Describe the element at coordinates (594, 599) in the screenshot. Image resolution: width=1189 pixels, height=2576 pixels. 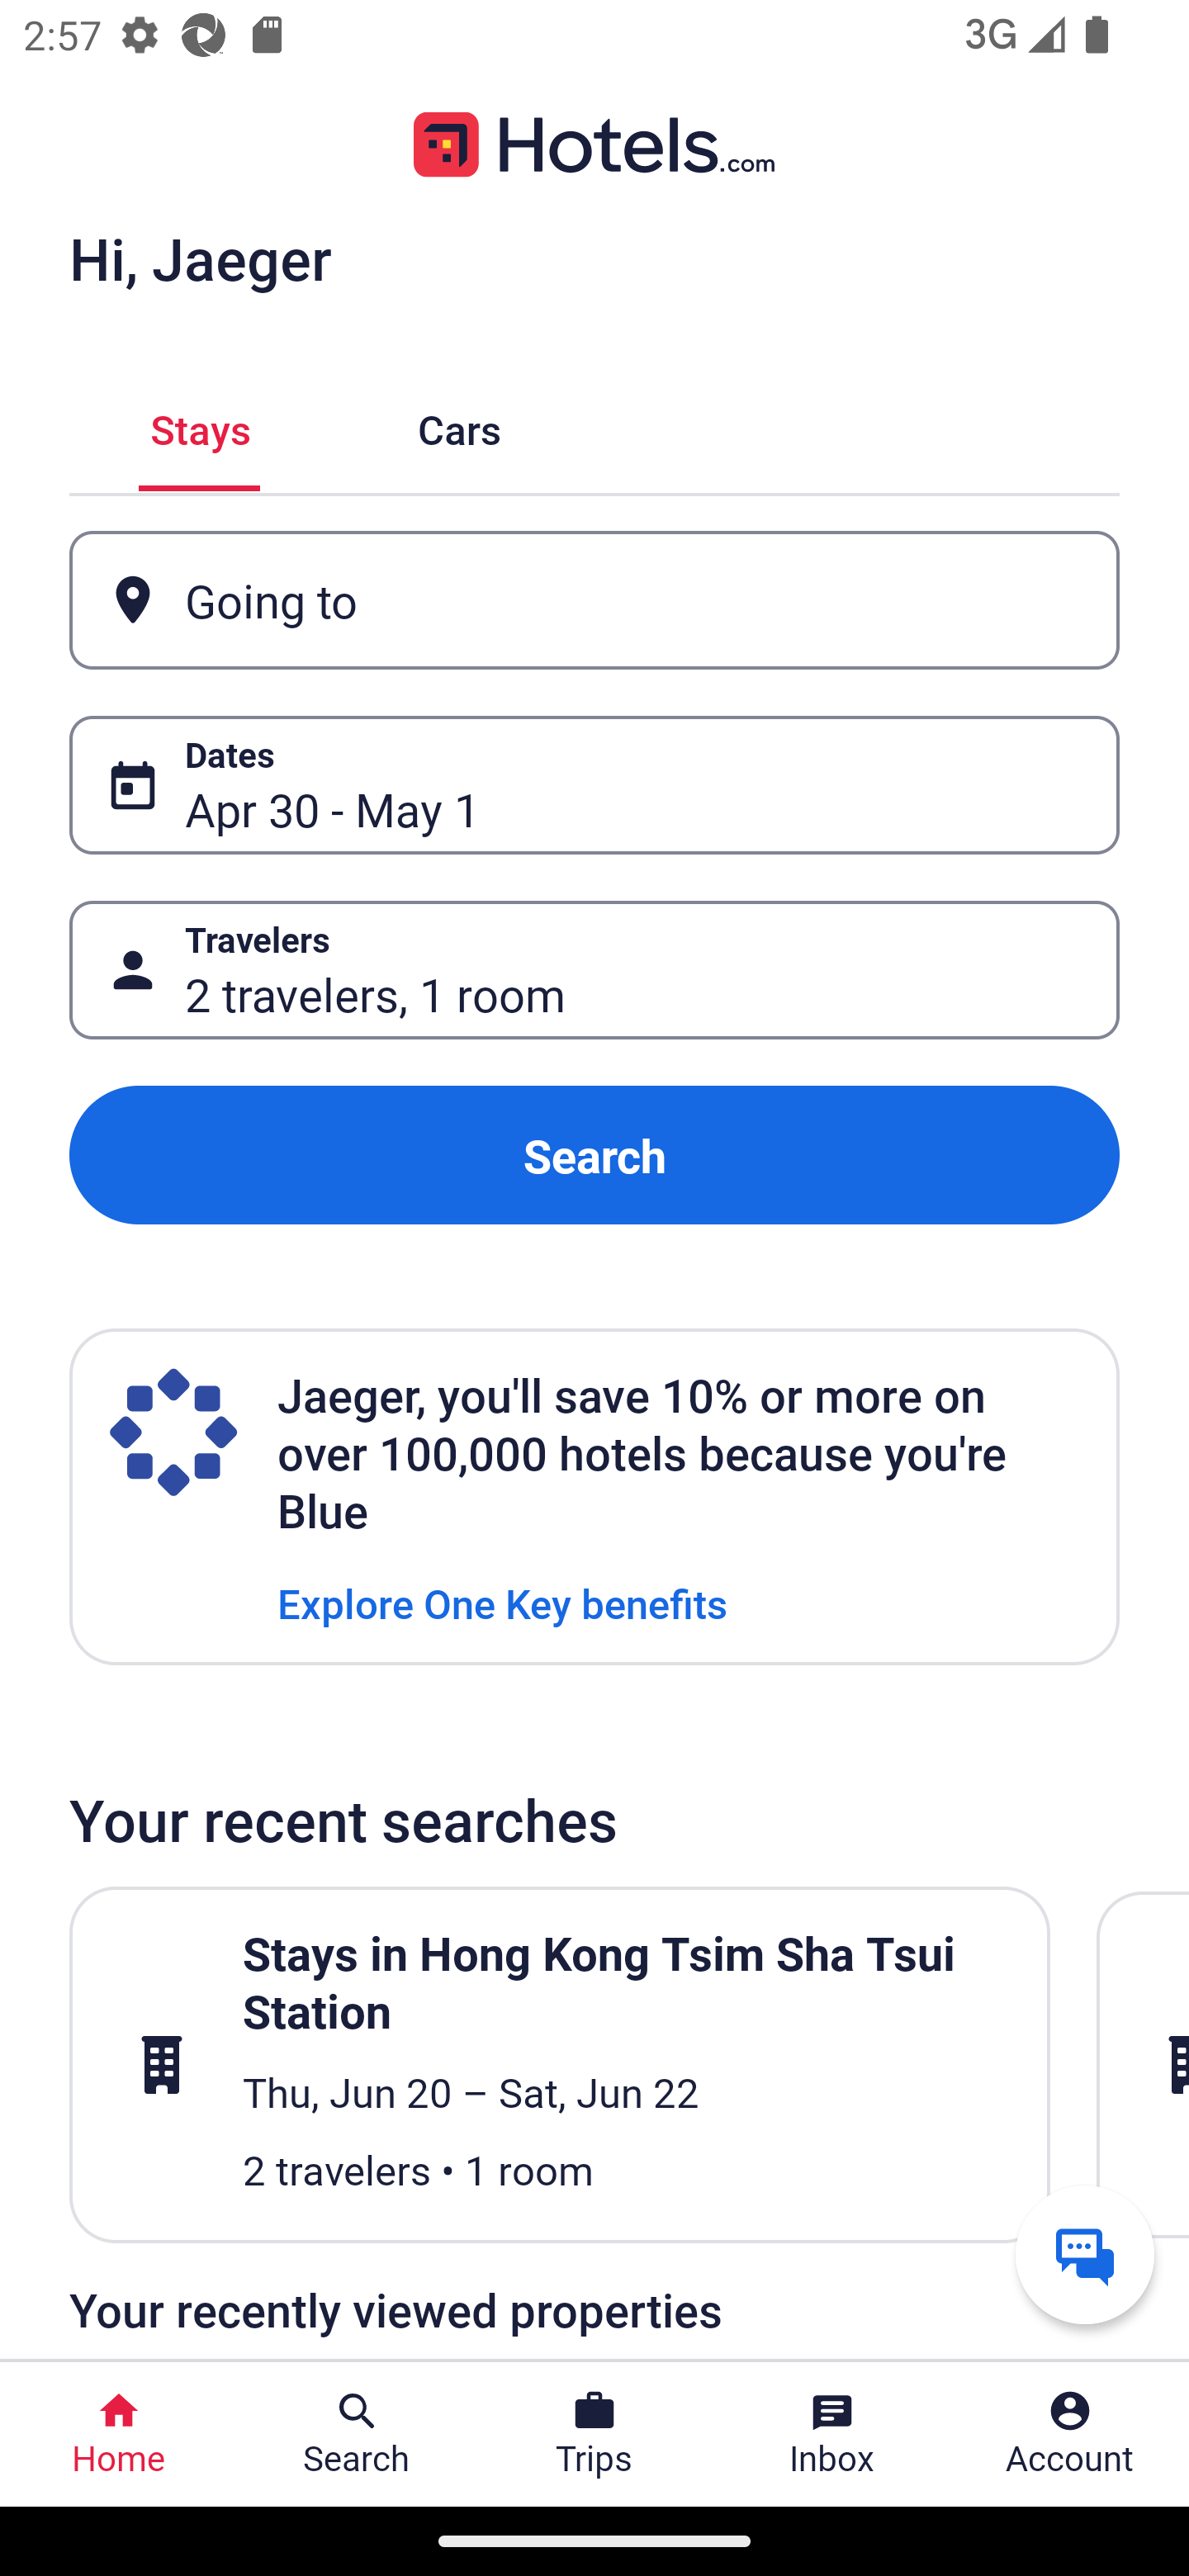
I see `Going to Button` at that location.